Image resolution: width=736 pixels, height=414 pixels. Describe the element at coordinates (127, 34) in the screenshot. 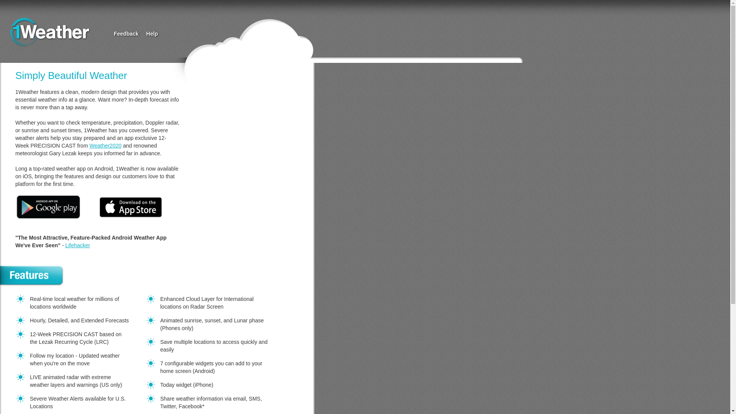

I see `Feedback` at that location.